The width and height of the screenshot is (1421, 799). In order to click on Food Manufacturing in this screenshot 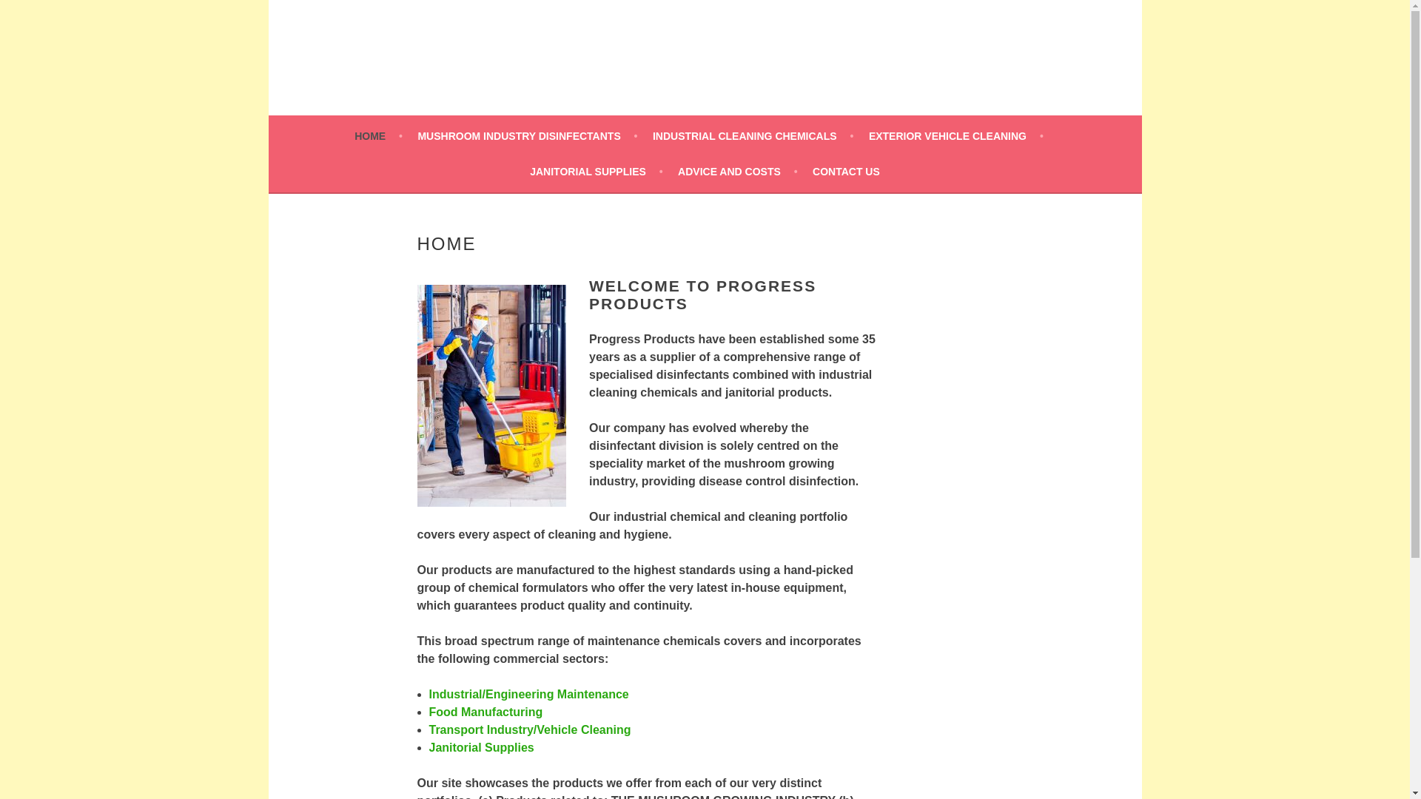, I will do `click(486, 712)`.